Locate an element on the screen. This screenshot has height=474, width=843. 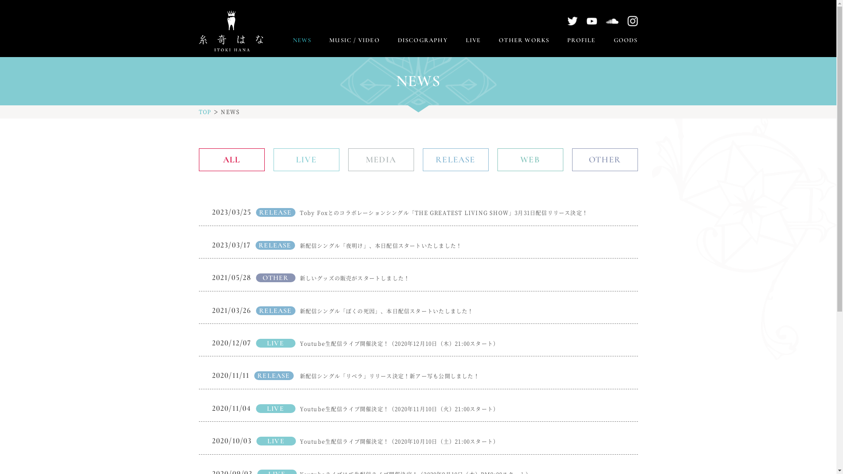
MUSIC / VIDEO is located at coordinates (355, 40).